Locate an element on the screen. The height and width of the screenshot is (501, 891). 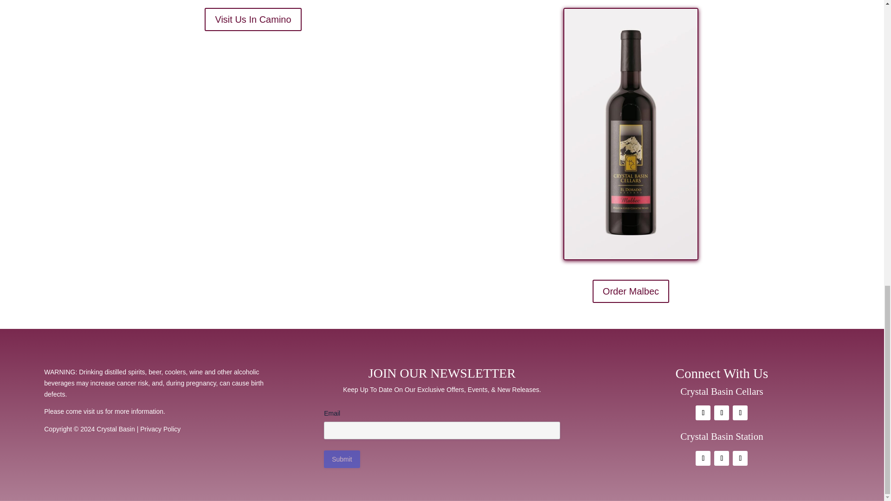
Order Malbec is located at coordinates (630, 291).